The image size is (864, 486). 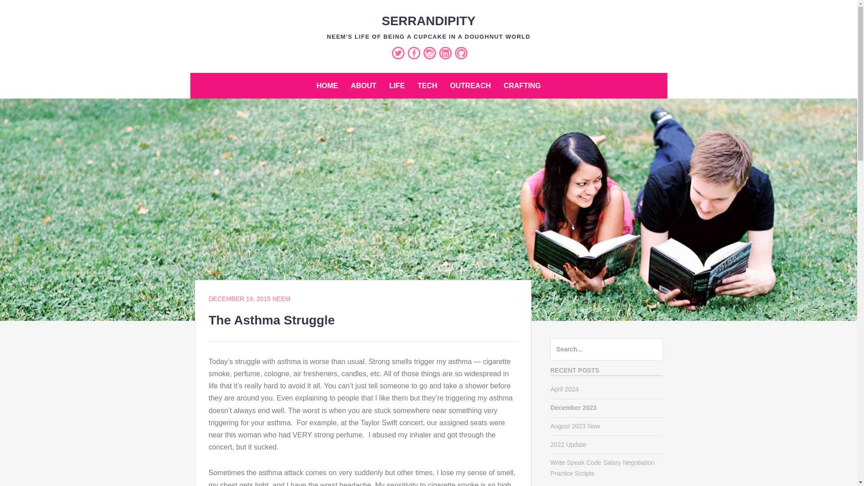 I want to click on ABOUT, so click(x=364, y=85).